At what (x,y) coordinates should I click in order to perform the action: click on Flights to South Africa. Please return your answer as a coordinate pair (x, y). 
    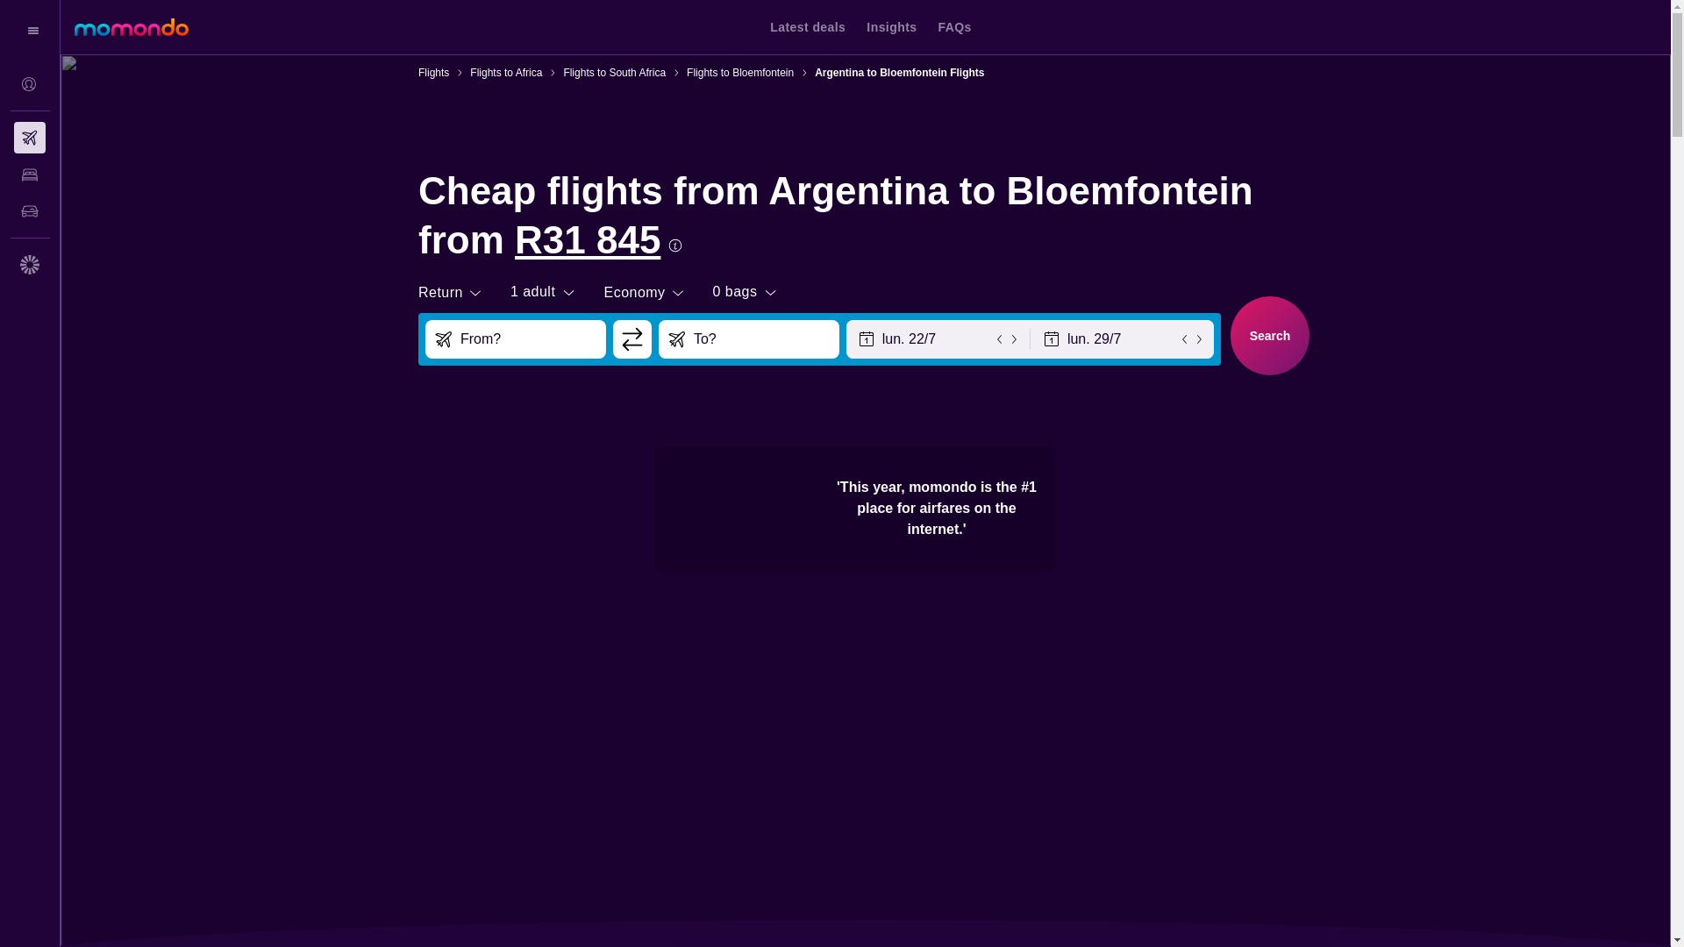
    Looking at the image, I should click on (614, 72).